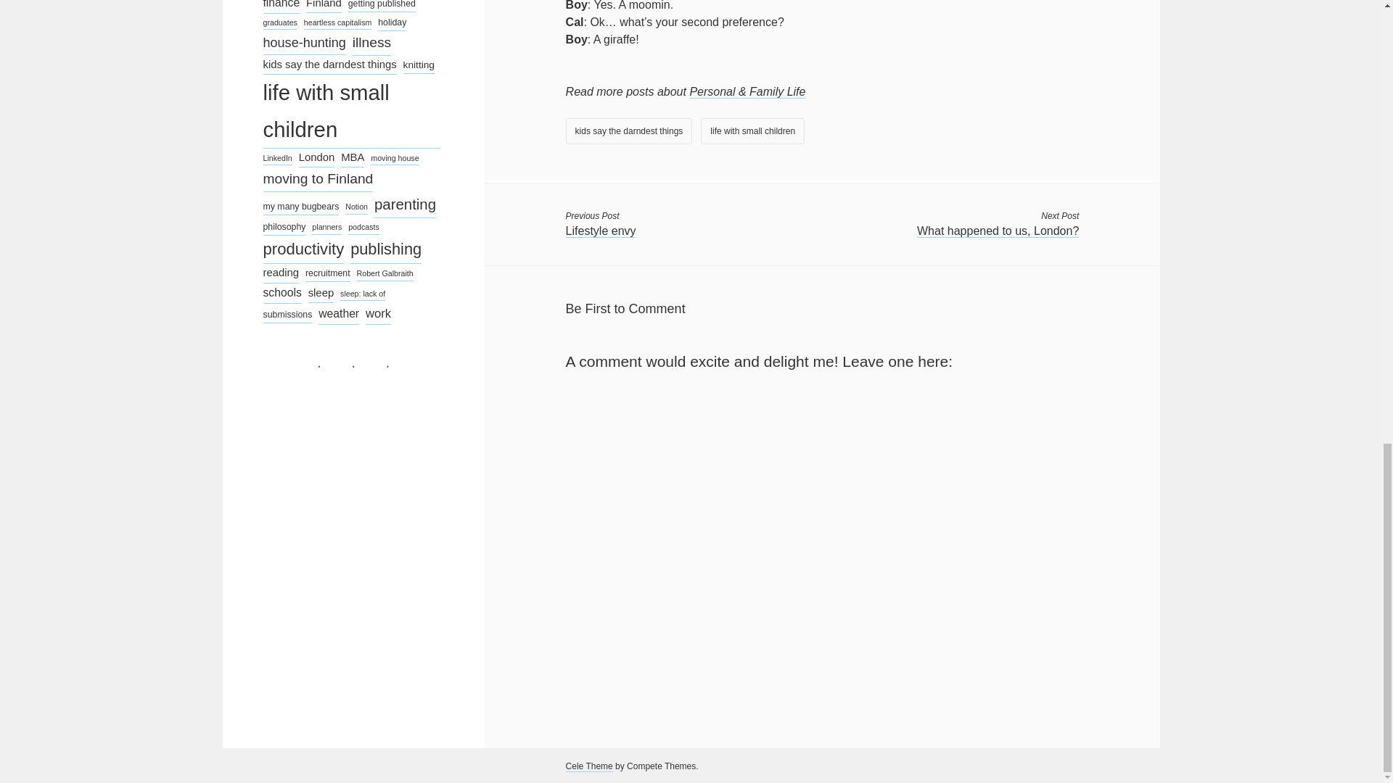 This screenshot has height=783, width=1393. What do you see at coordinates (392, 23) in the screenshot?
I see `holiday` at bounding box center [392, 23].